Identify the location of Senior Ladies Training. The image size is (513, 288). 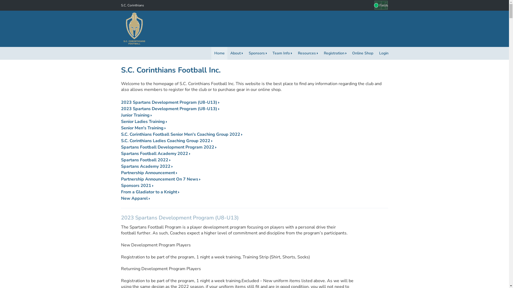
(144, 122).